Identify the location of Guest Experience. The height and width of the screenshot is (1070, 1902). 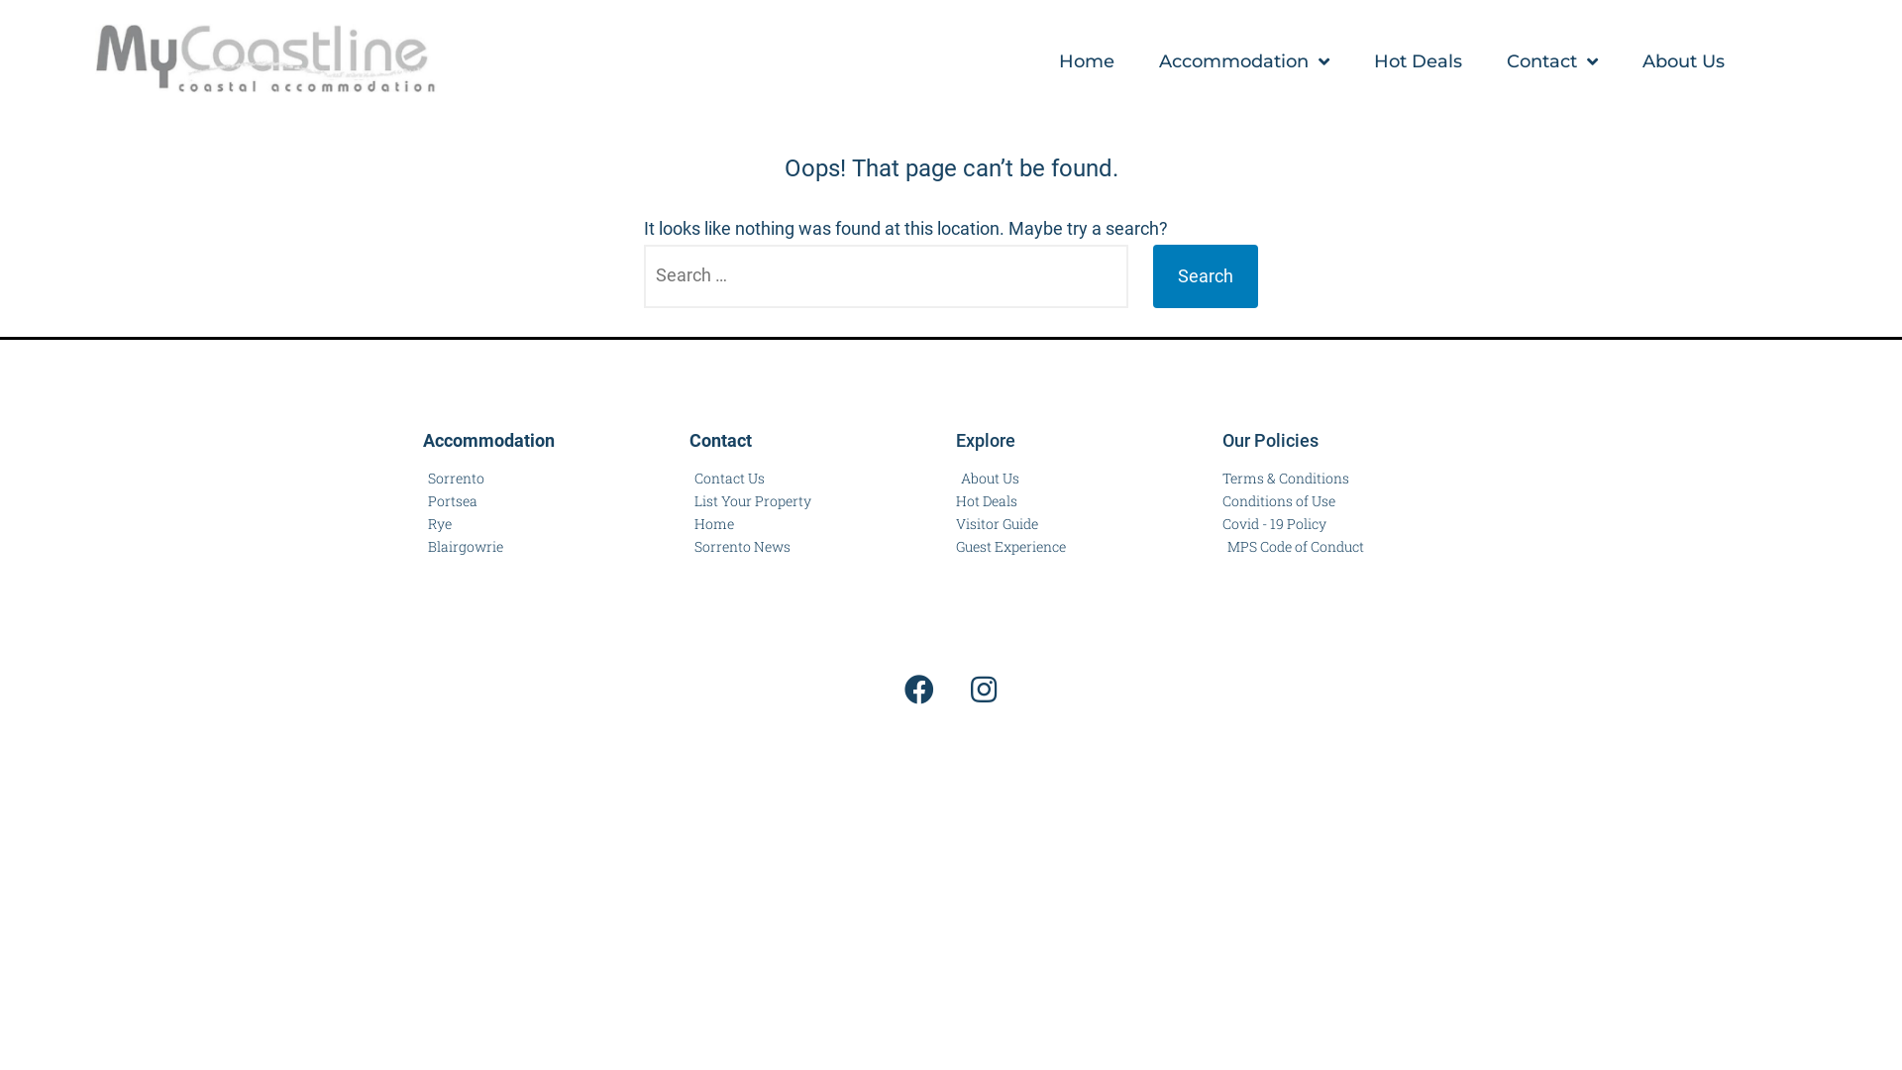
(1010, 547).